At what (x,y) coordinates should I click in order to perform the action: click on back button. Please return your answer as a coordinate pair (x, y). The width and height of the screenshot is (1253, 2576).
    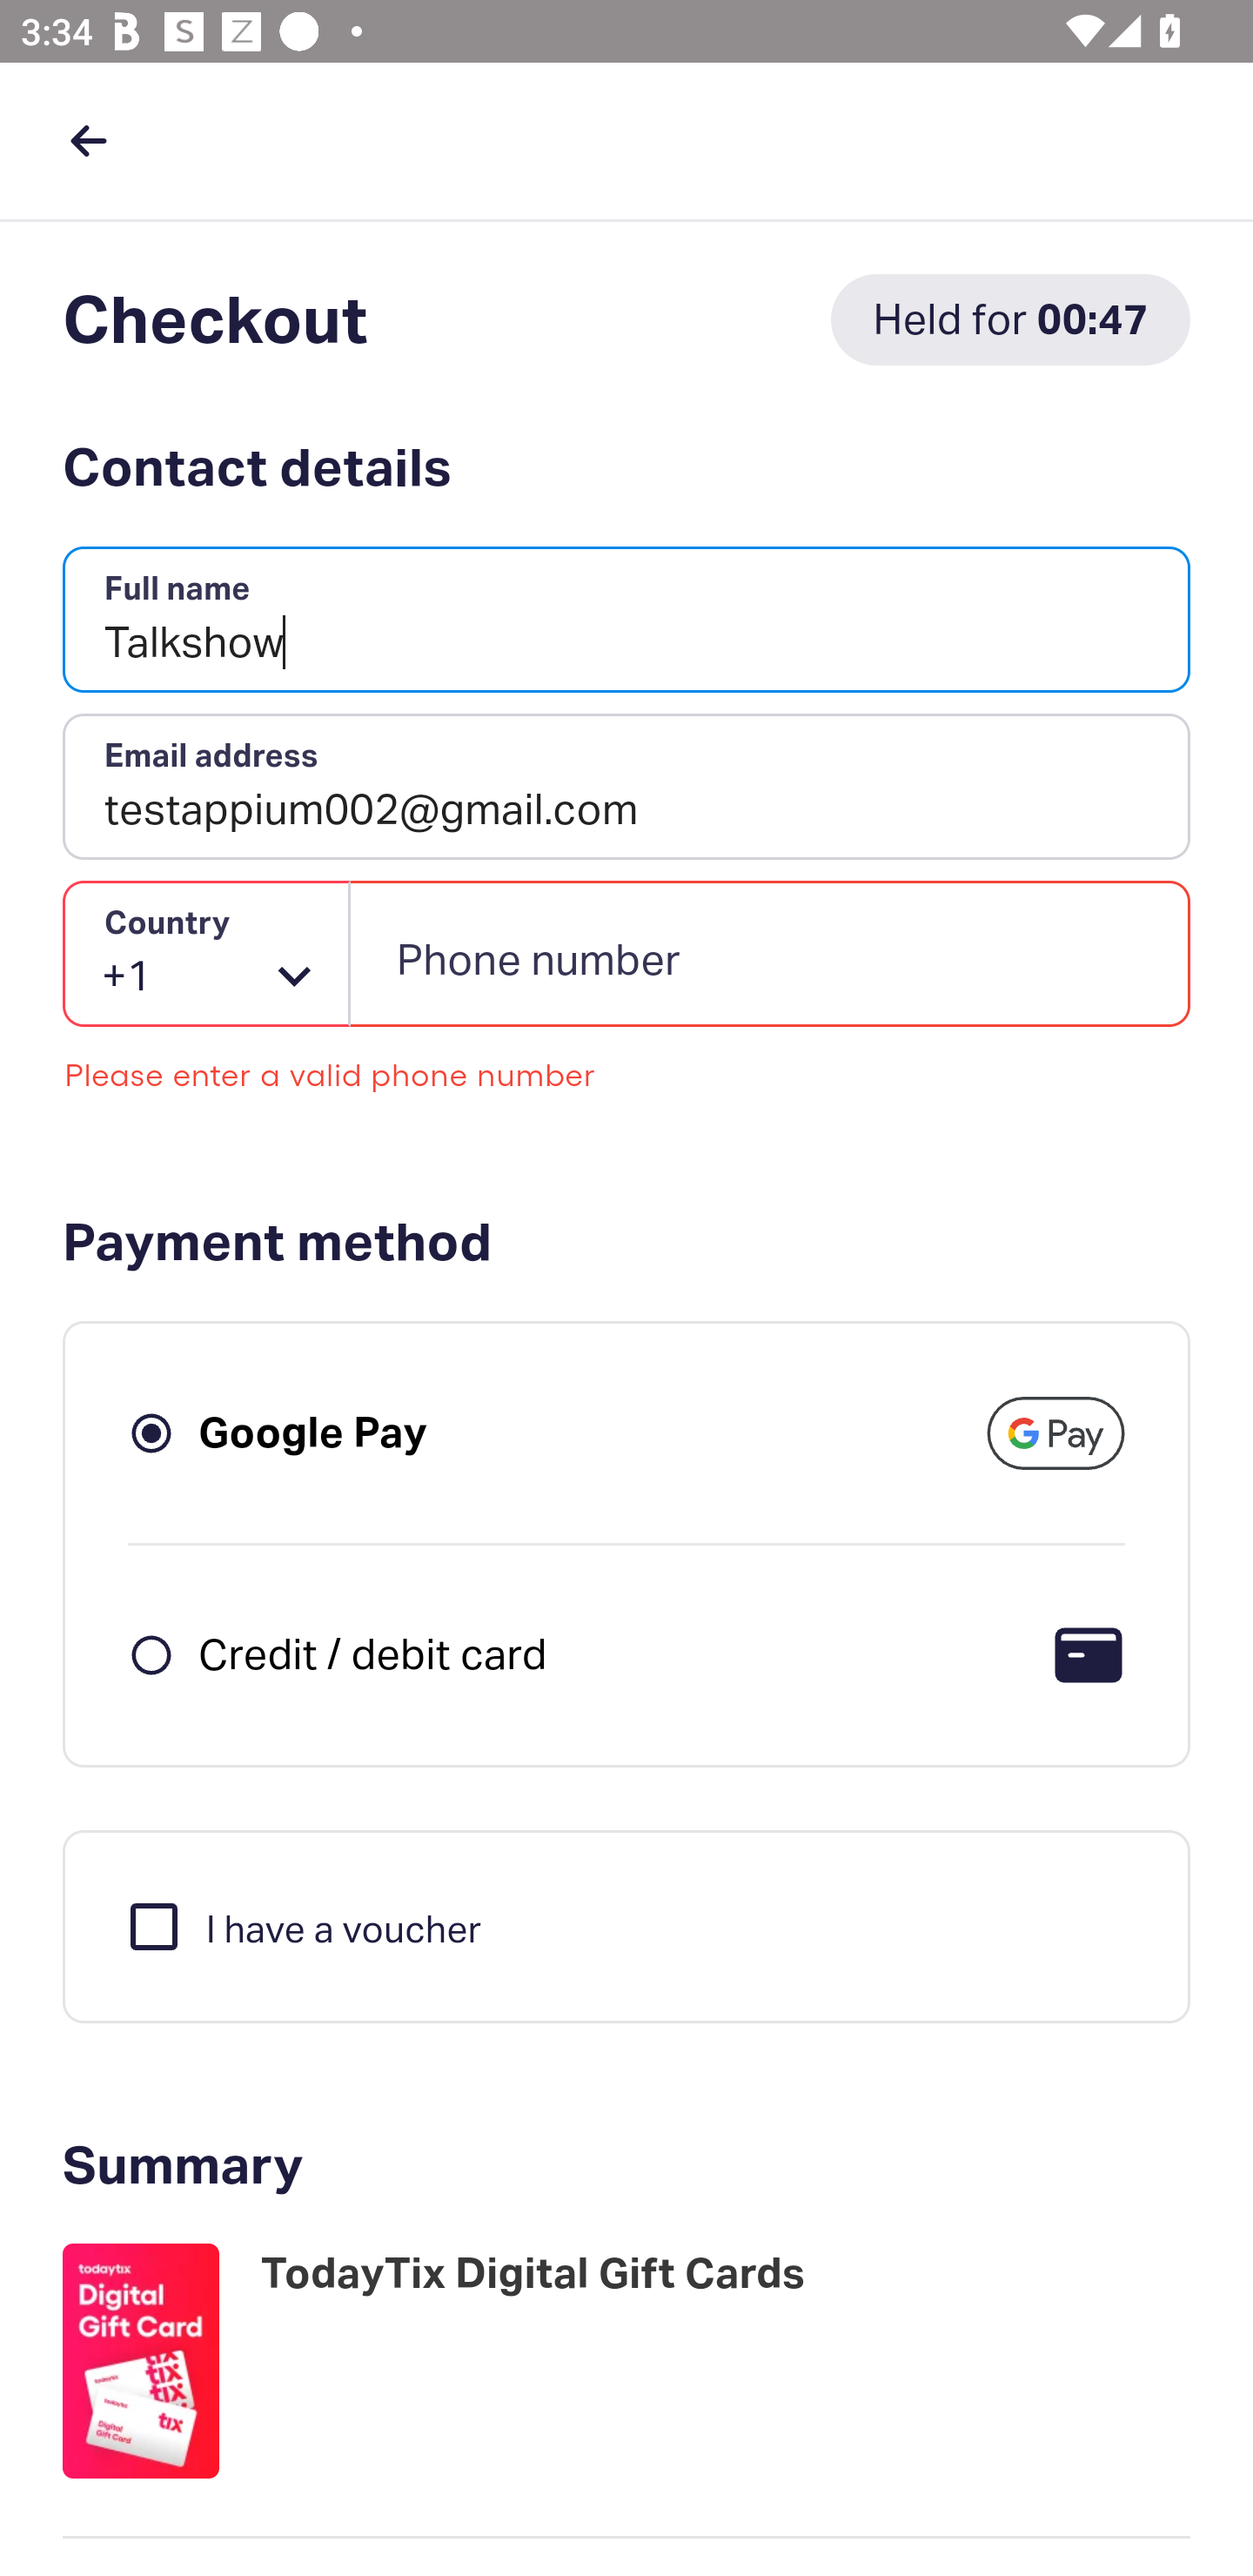
    Looking at the image, I should click on (88, 140).